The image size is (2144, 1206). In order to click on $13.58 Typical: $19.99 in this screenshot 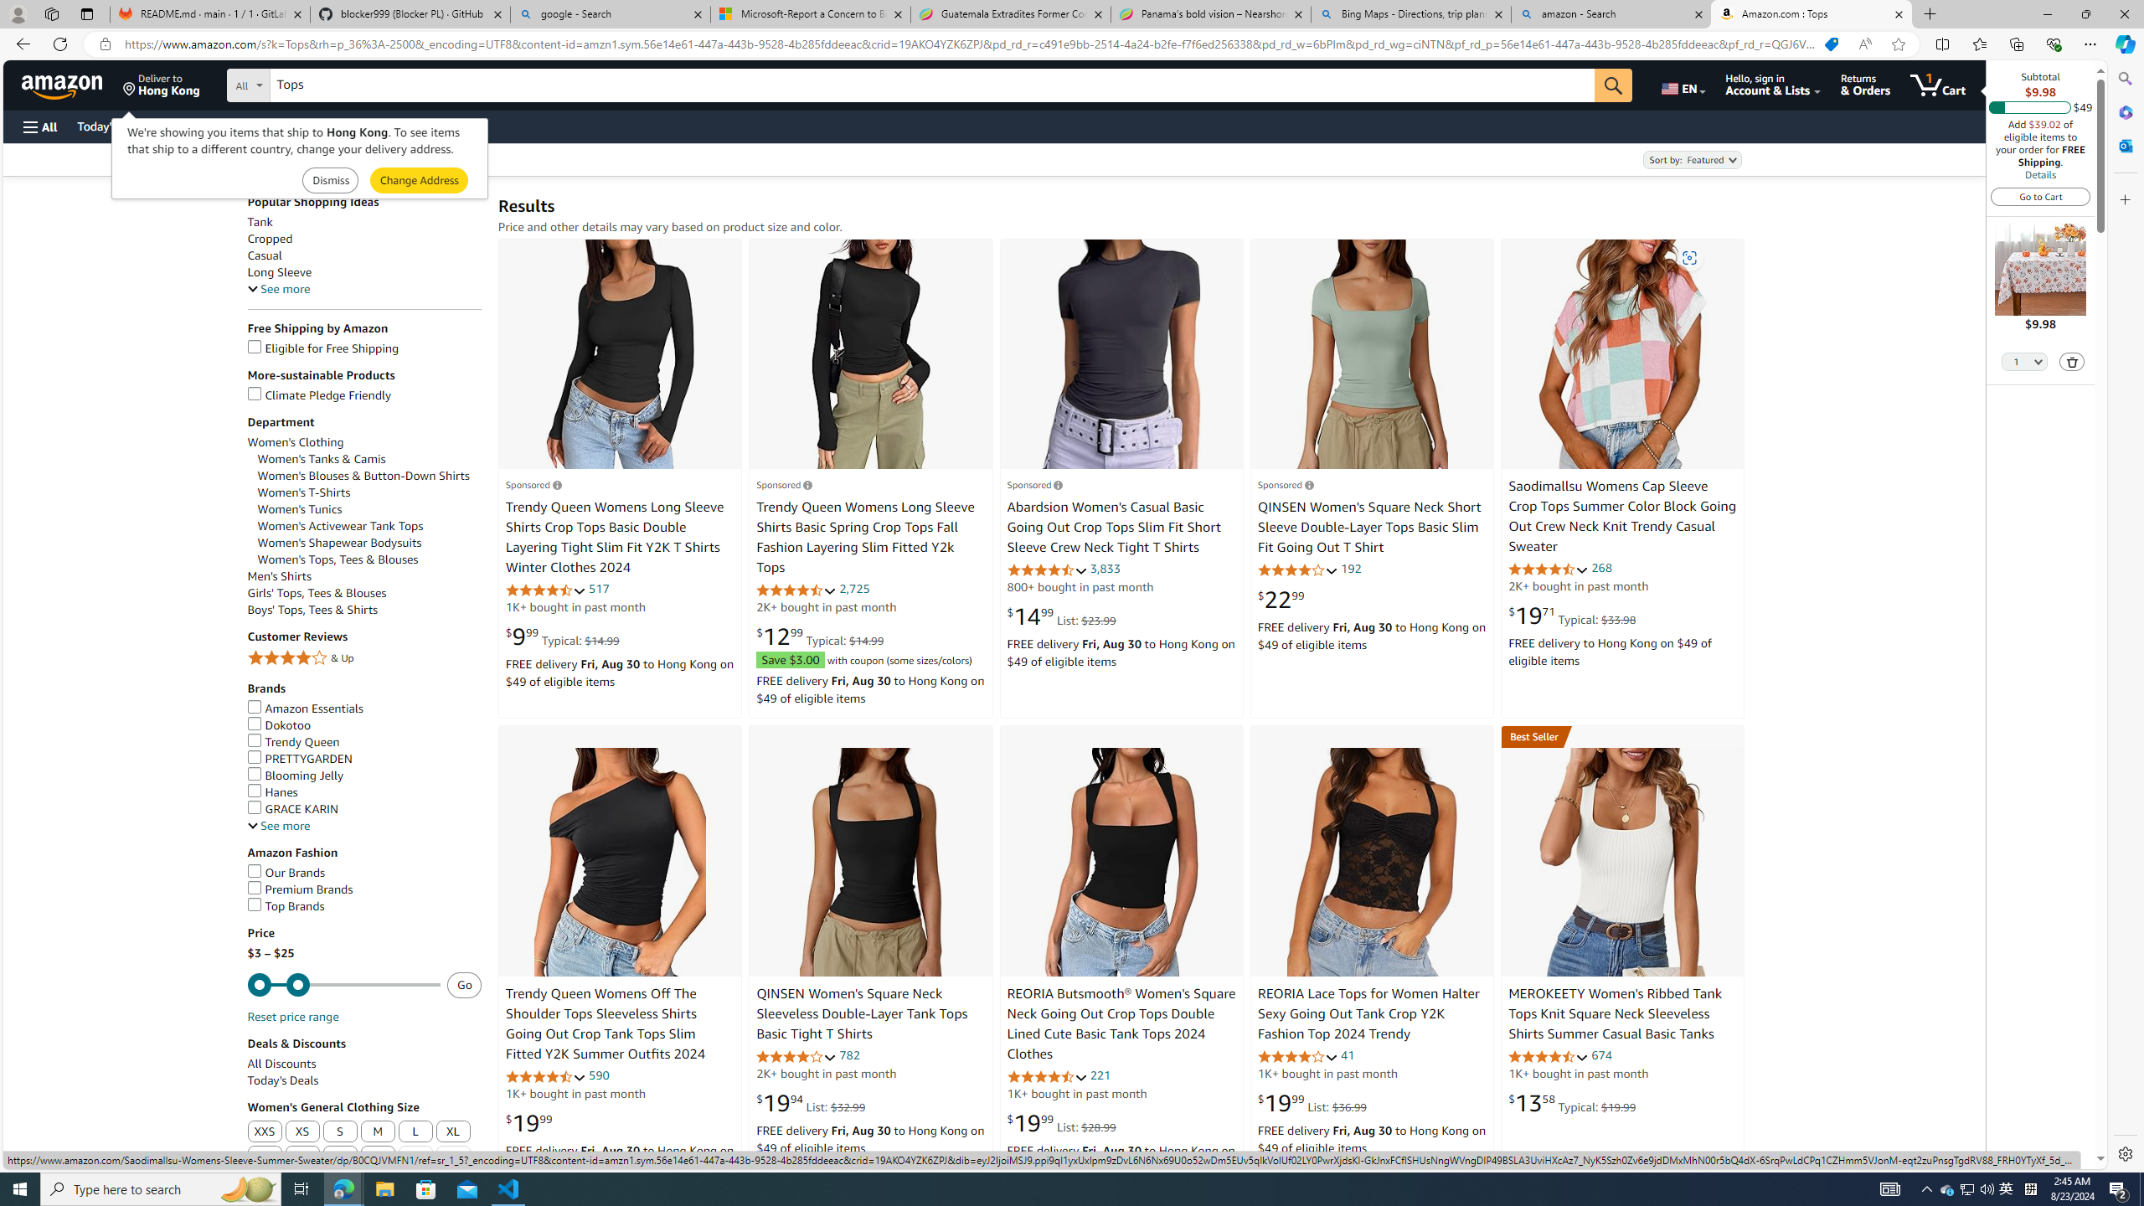, I will do `click(1573, 1102)`.